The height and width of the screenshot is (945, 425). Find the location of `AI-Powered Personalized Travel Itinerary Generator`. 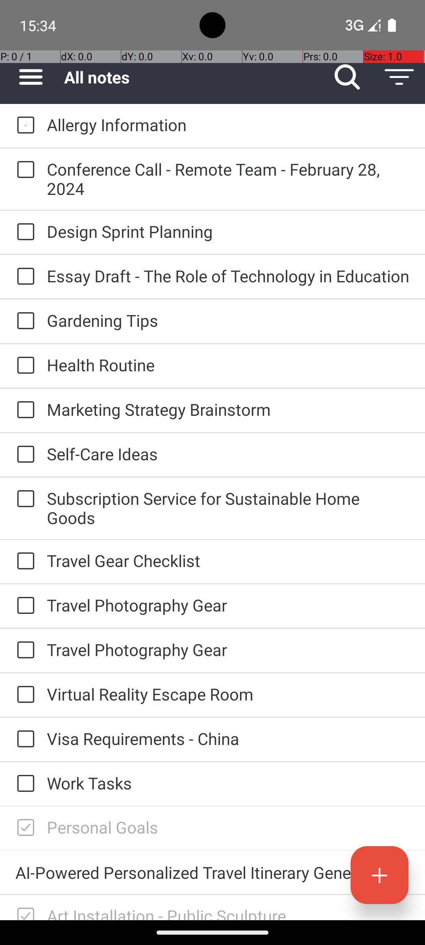

AI-Powered Personalized Travel Itinerary Generator is located at coordinates (213, 873).